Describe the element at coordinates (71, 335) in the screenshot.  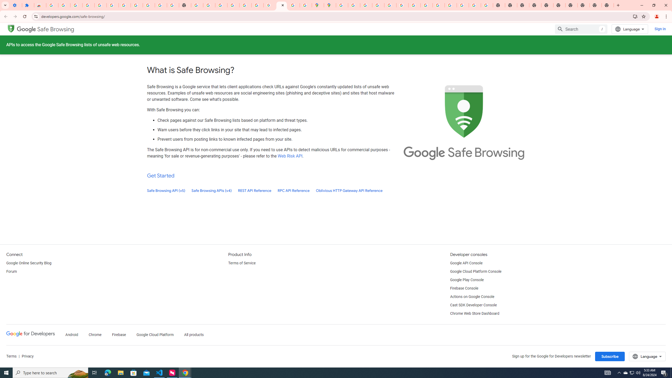
I see `Android` at that location.